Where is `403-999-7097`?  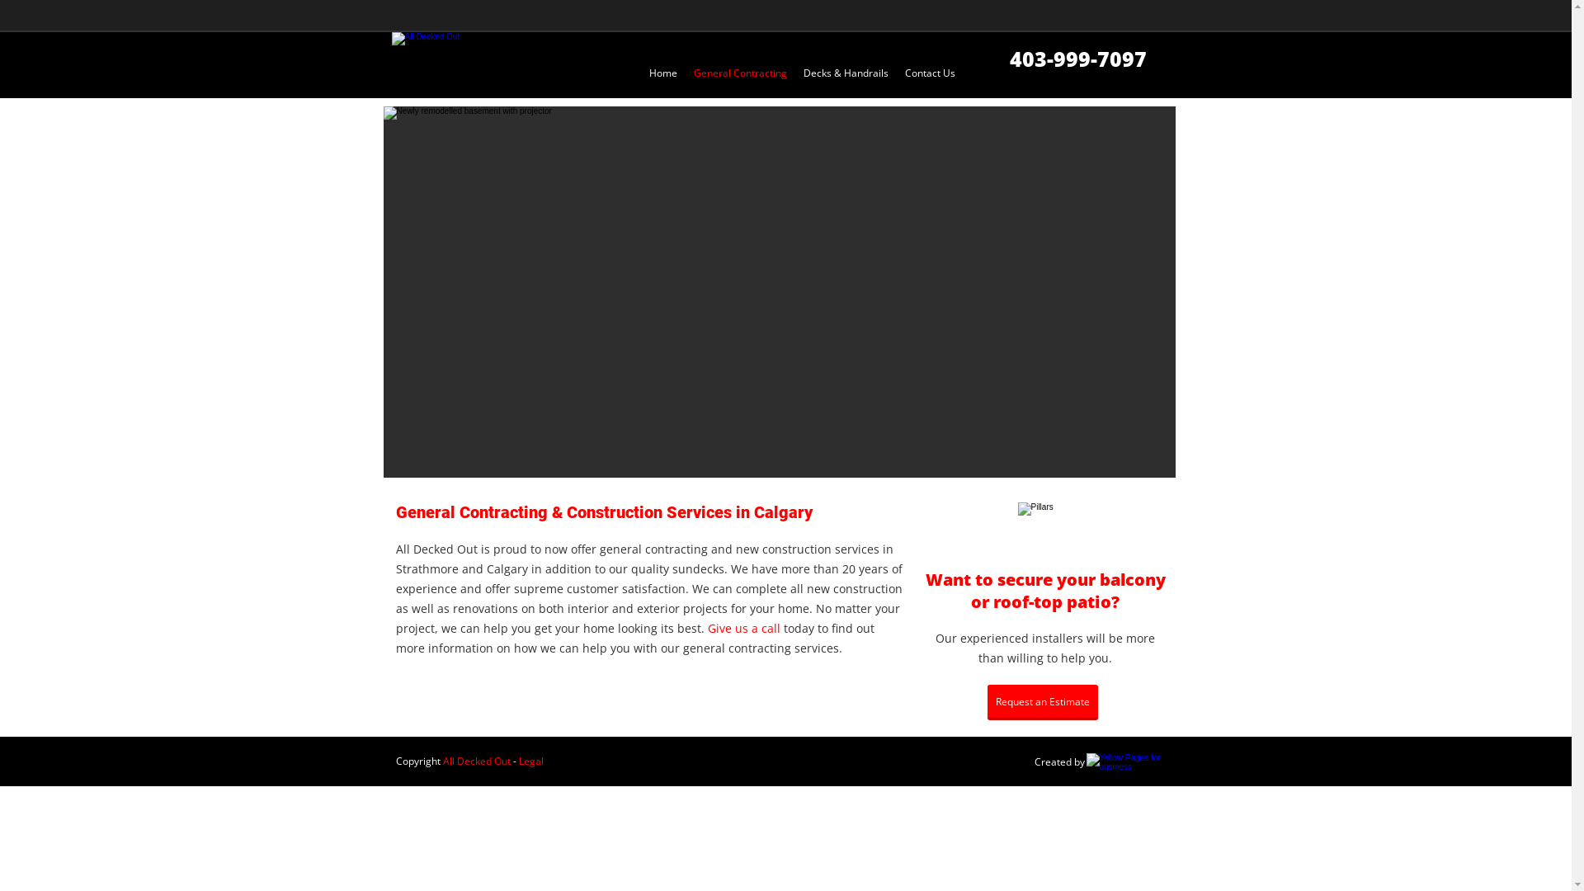 403-999-7097 is located at coordinates (1078, 64).